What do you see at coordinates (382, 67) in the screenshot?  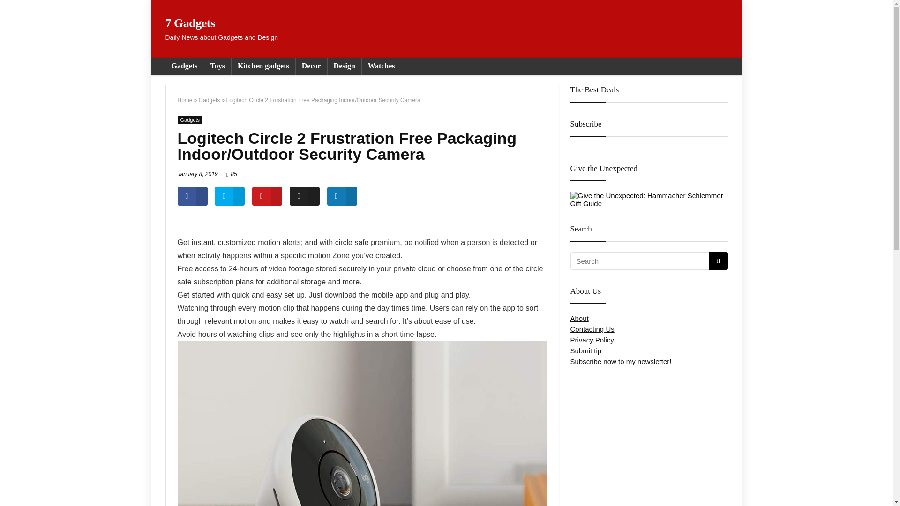 I see `Watches` at bounding box center [382, 67].